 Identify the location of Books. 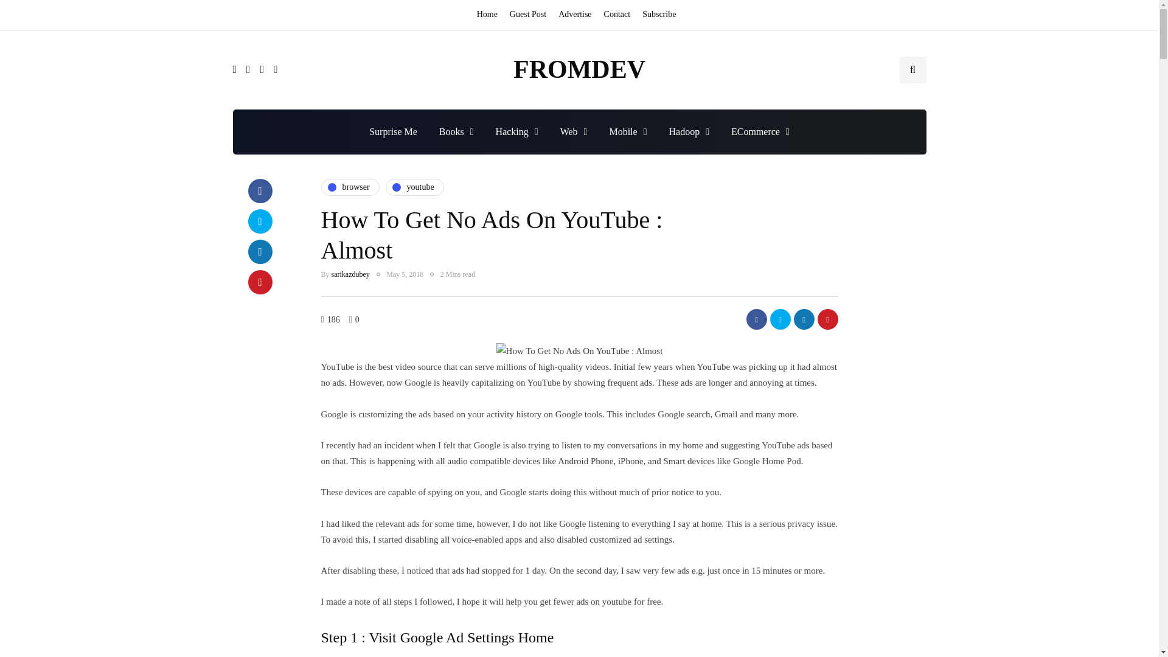
(456, 131).